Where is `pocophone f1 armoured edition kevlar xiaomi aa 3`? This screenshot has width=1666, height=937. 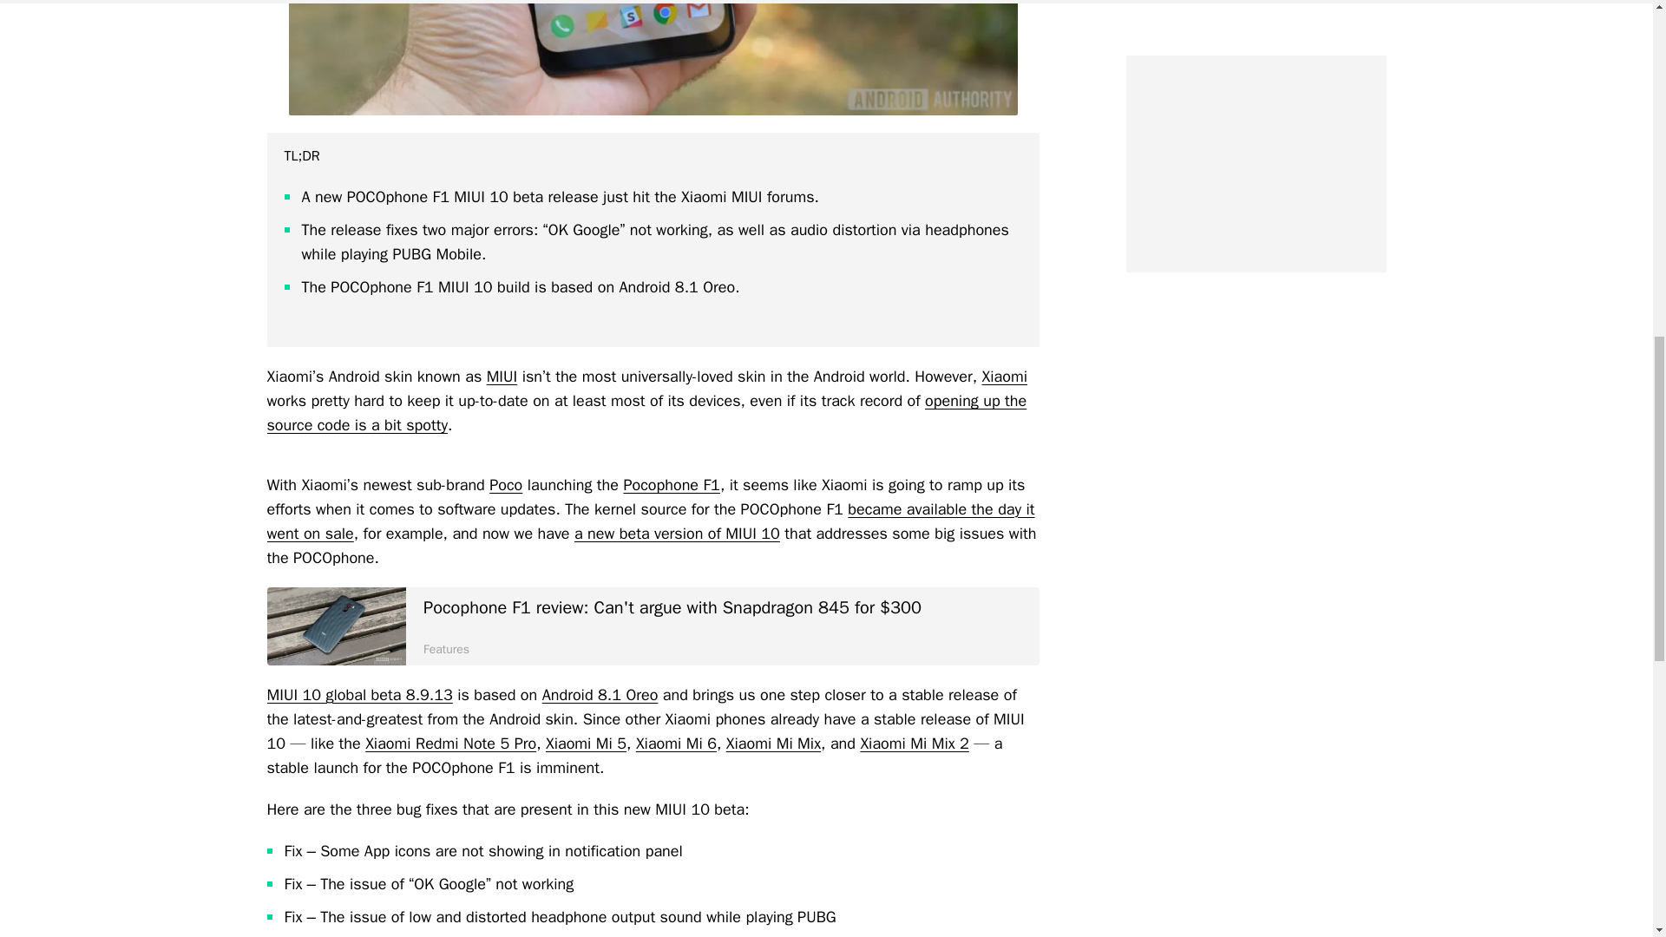
pocophone f1 armoured edition kevlar xiaomi aa 3 is located at coordinates (337, 626).